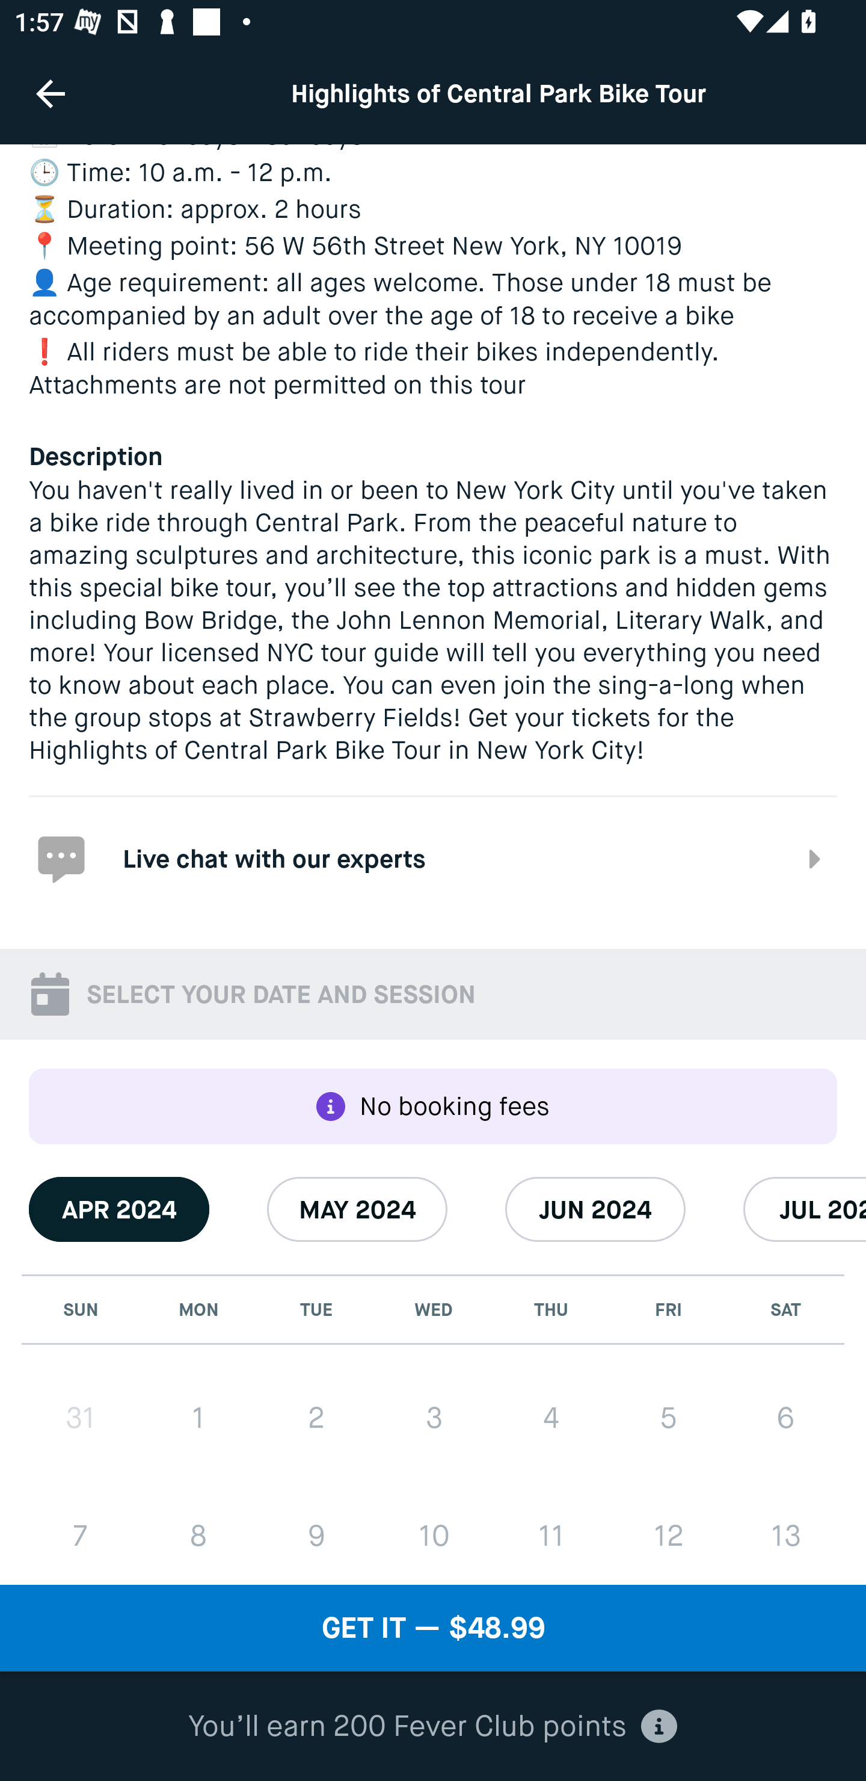  Describe the element at coordinates (551, 1534) in the screenshot. I see `11` at that location.